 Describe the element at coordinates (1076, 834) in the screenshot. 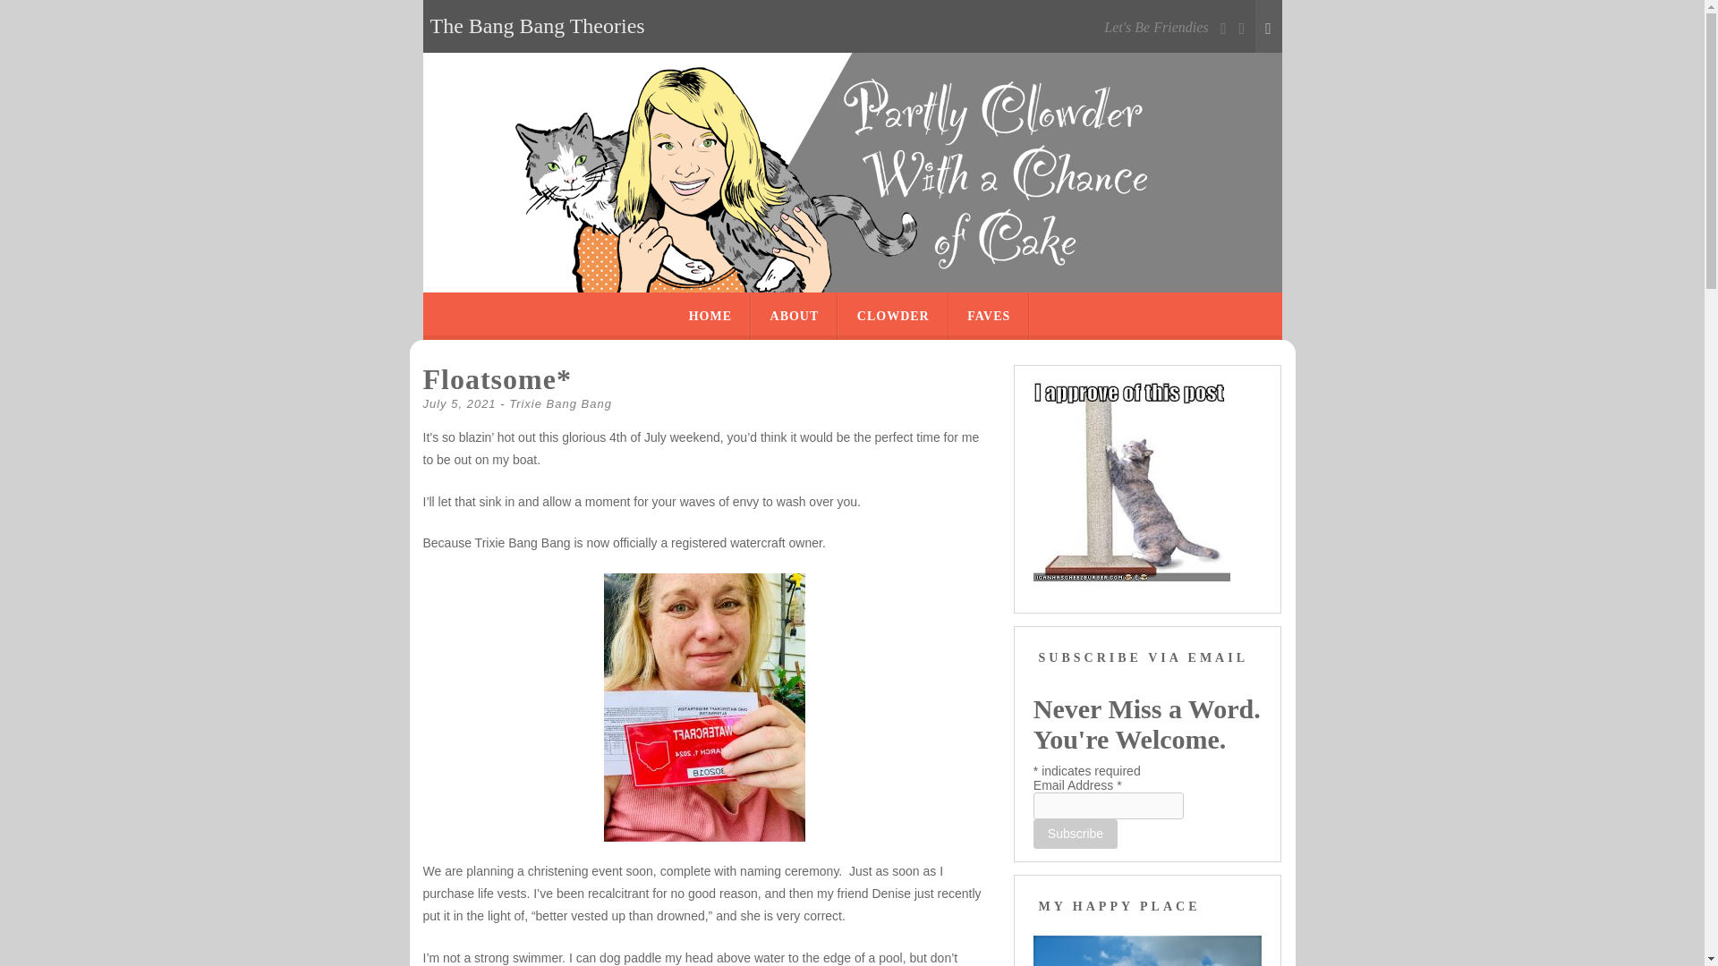

I see `Subscribe` at that location.